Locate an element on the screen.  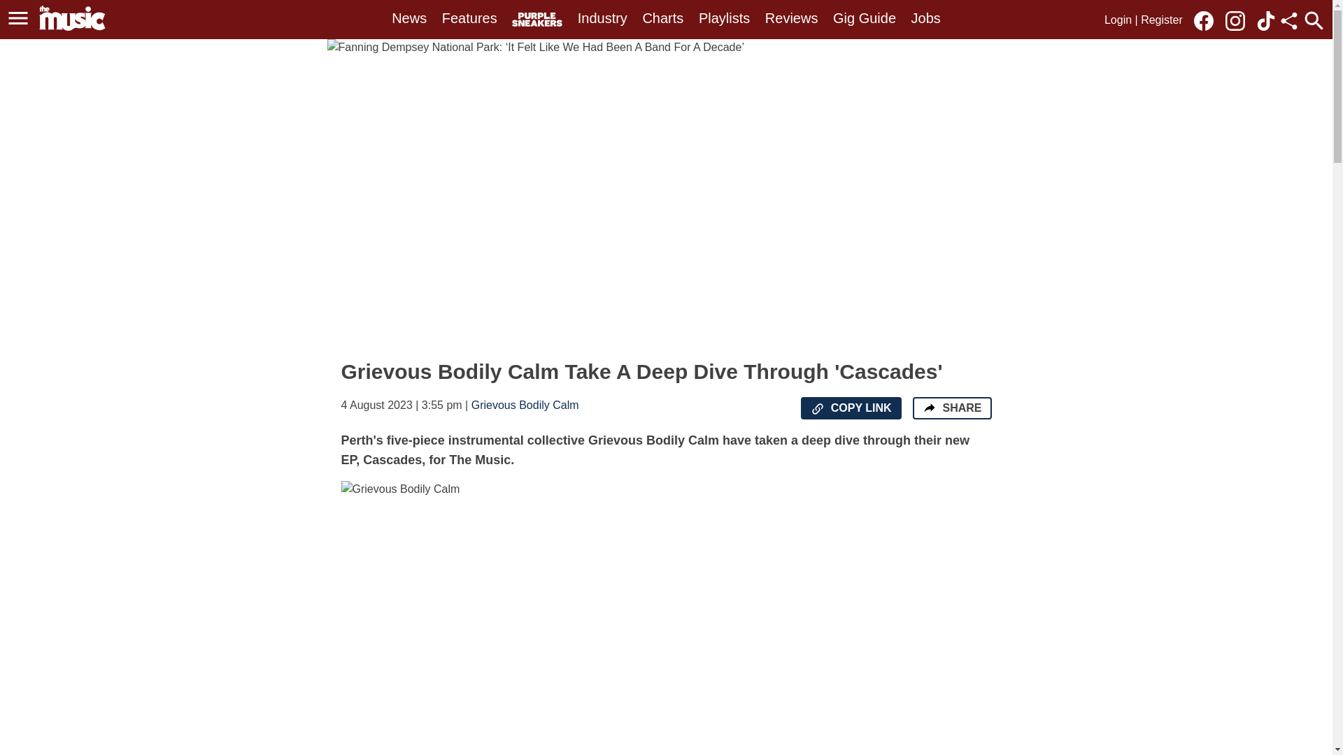
Copy the page URL is located at coordinates (817, 408).